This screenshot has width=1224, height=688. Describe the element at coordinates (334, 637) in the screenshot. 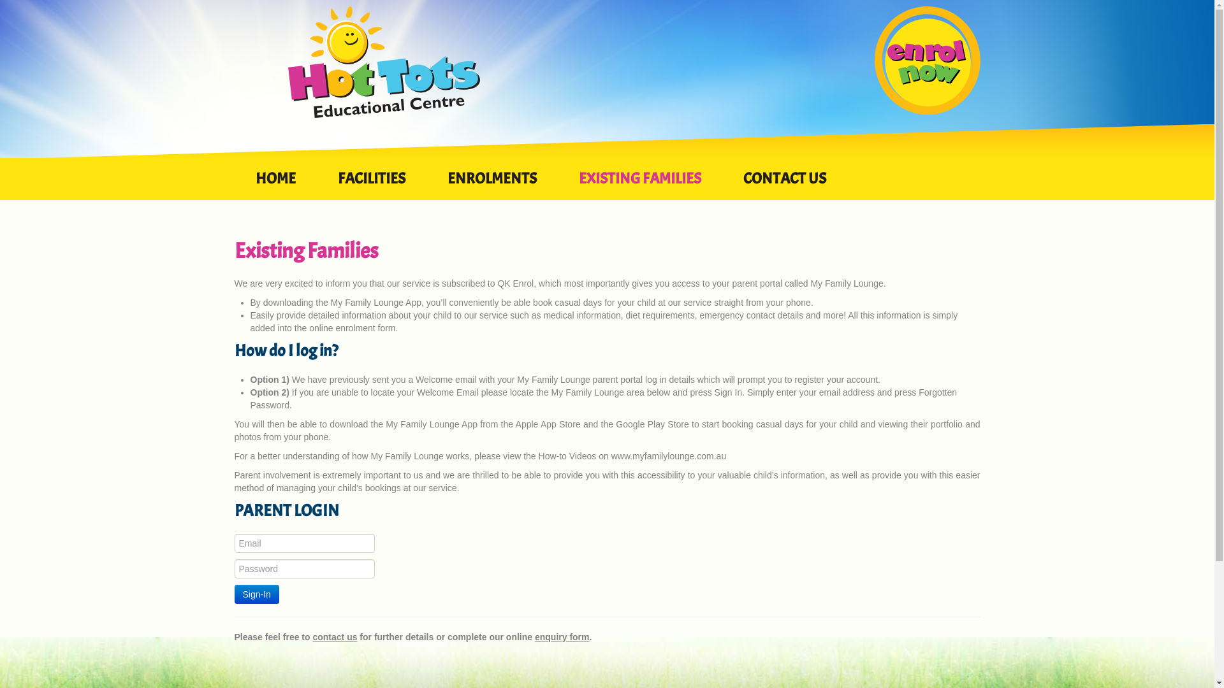

I see `contact us` at that location.